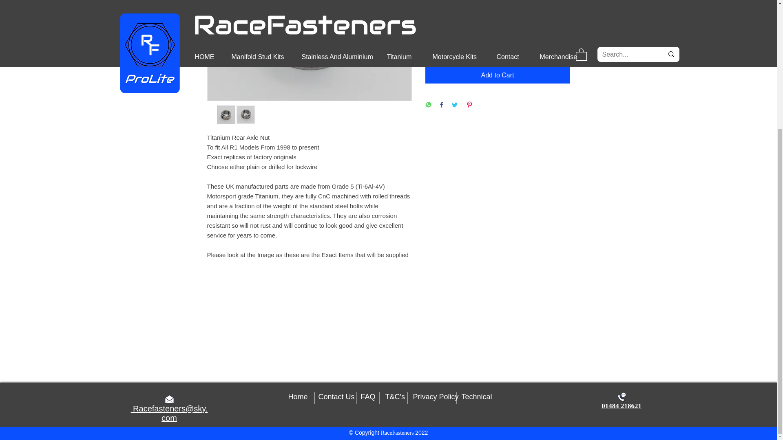  I want to click on 1, so click(440, 46).